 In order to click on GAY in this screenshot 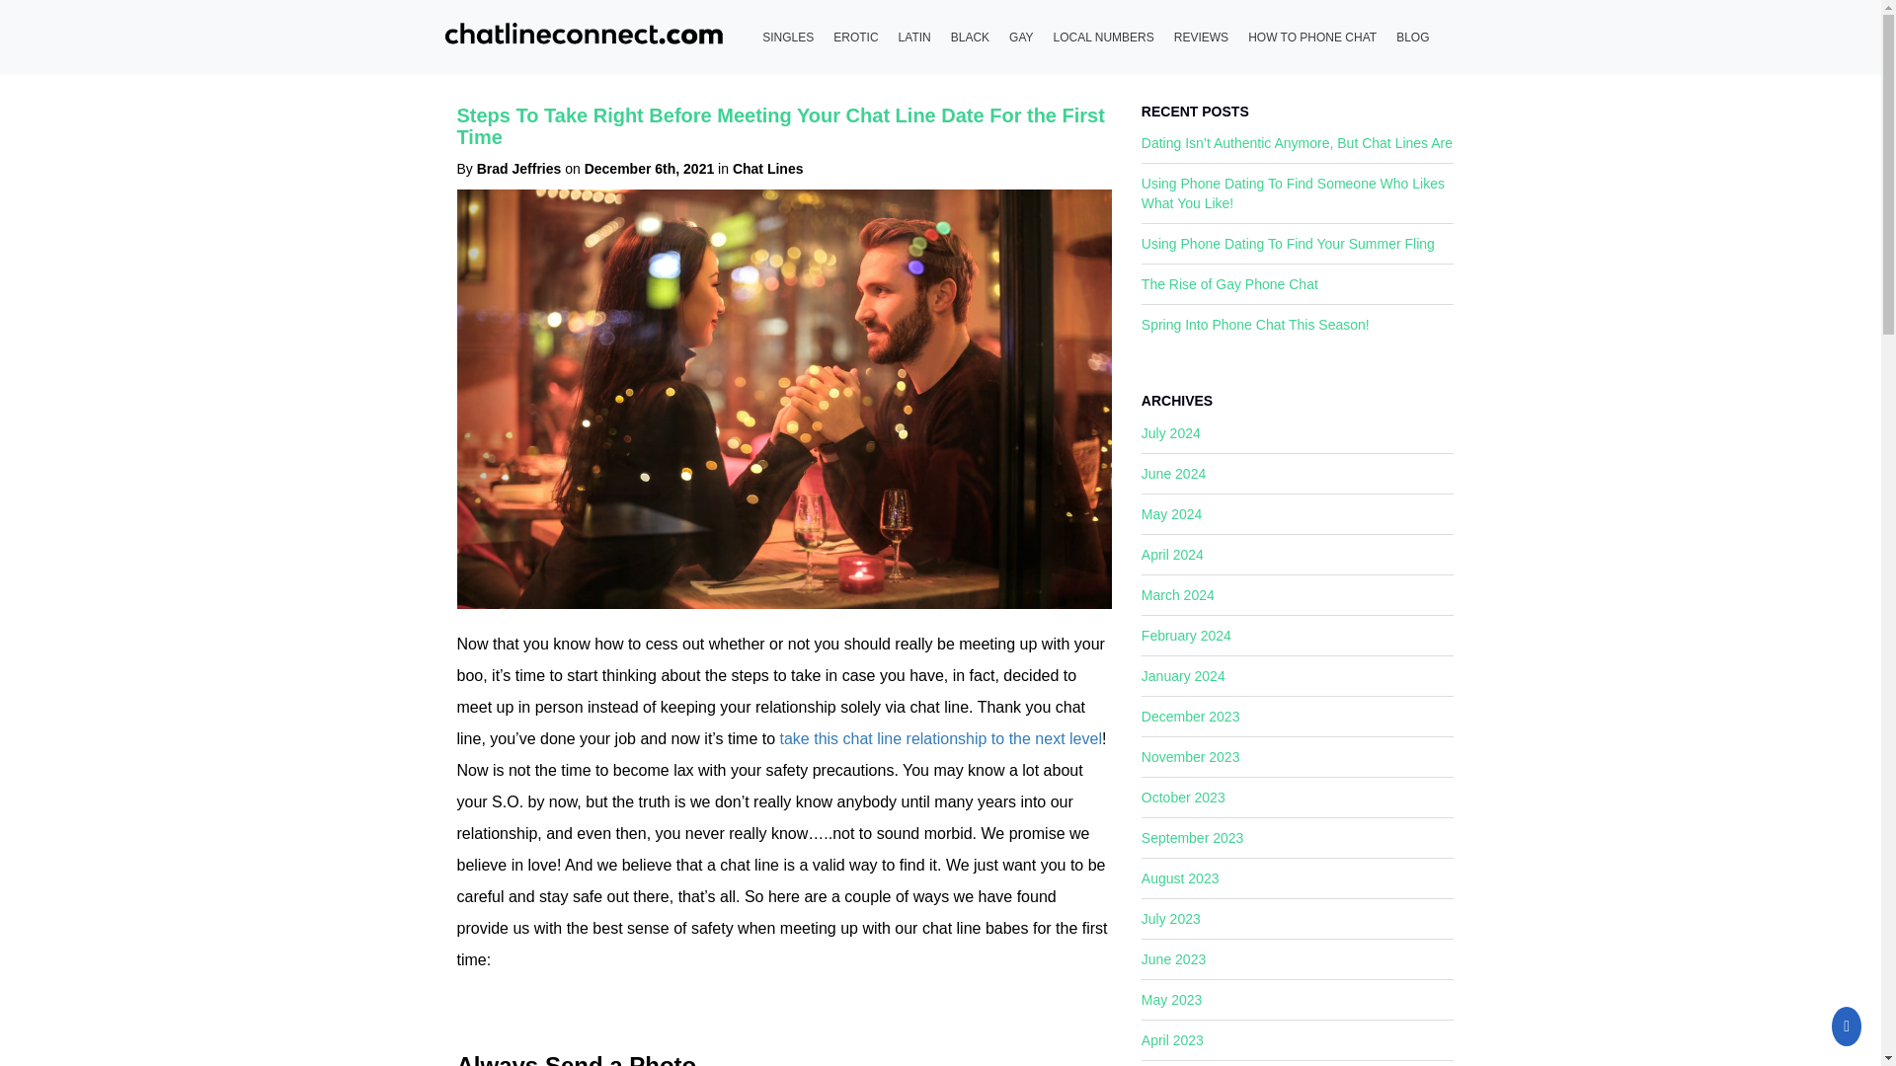, I will do `click(1021, 38)`.